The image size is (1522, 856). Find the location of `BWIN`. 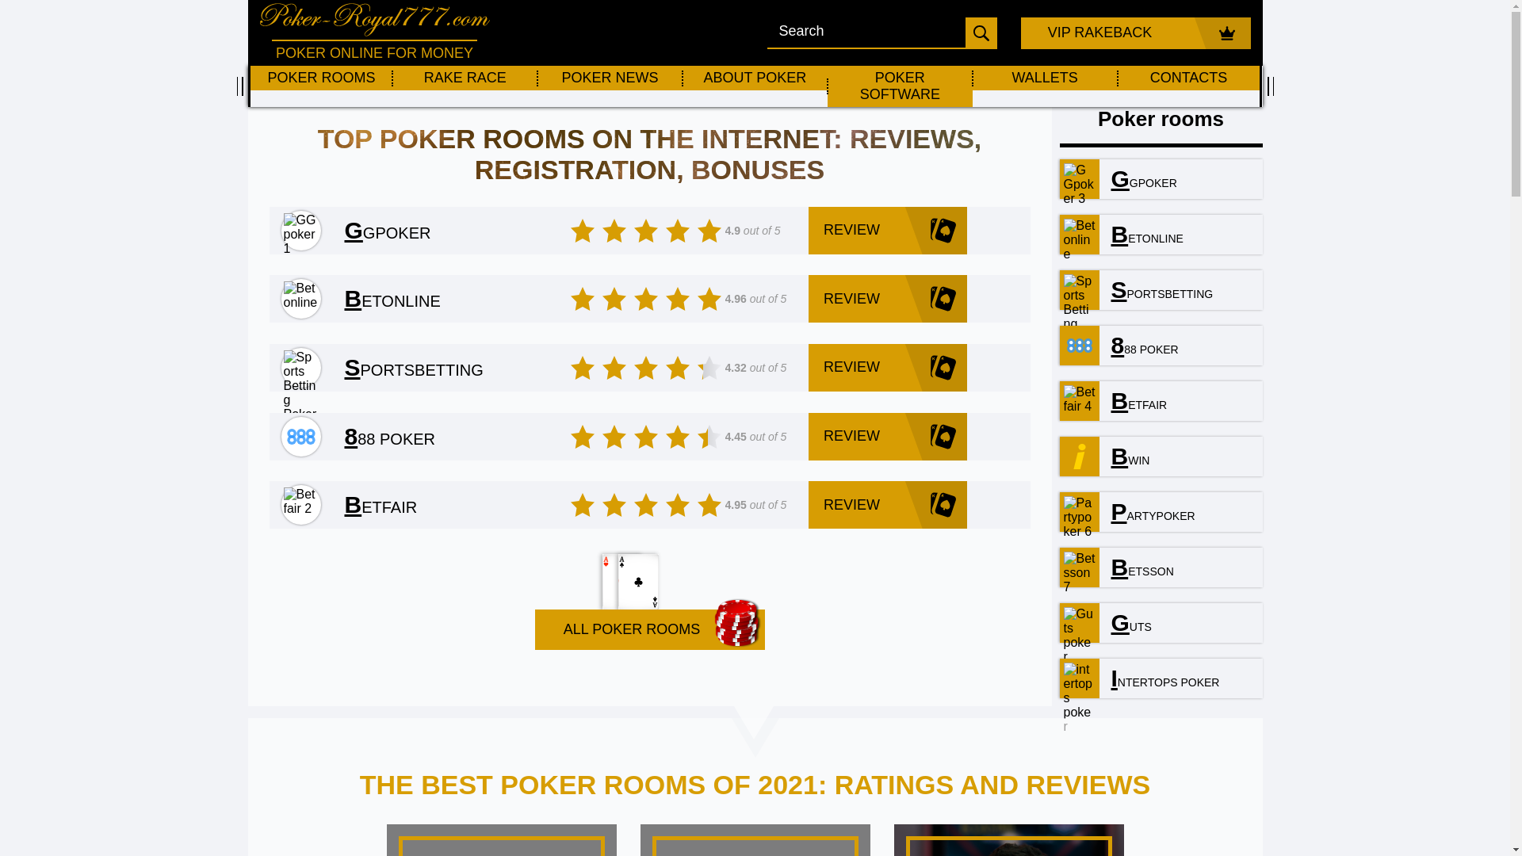

BWIN is located at coordinates (1124, 456).